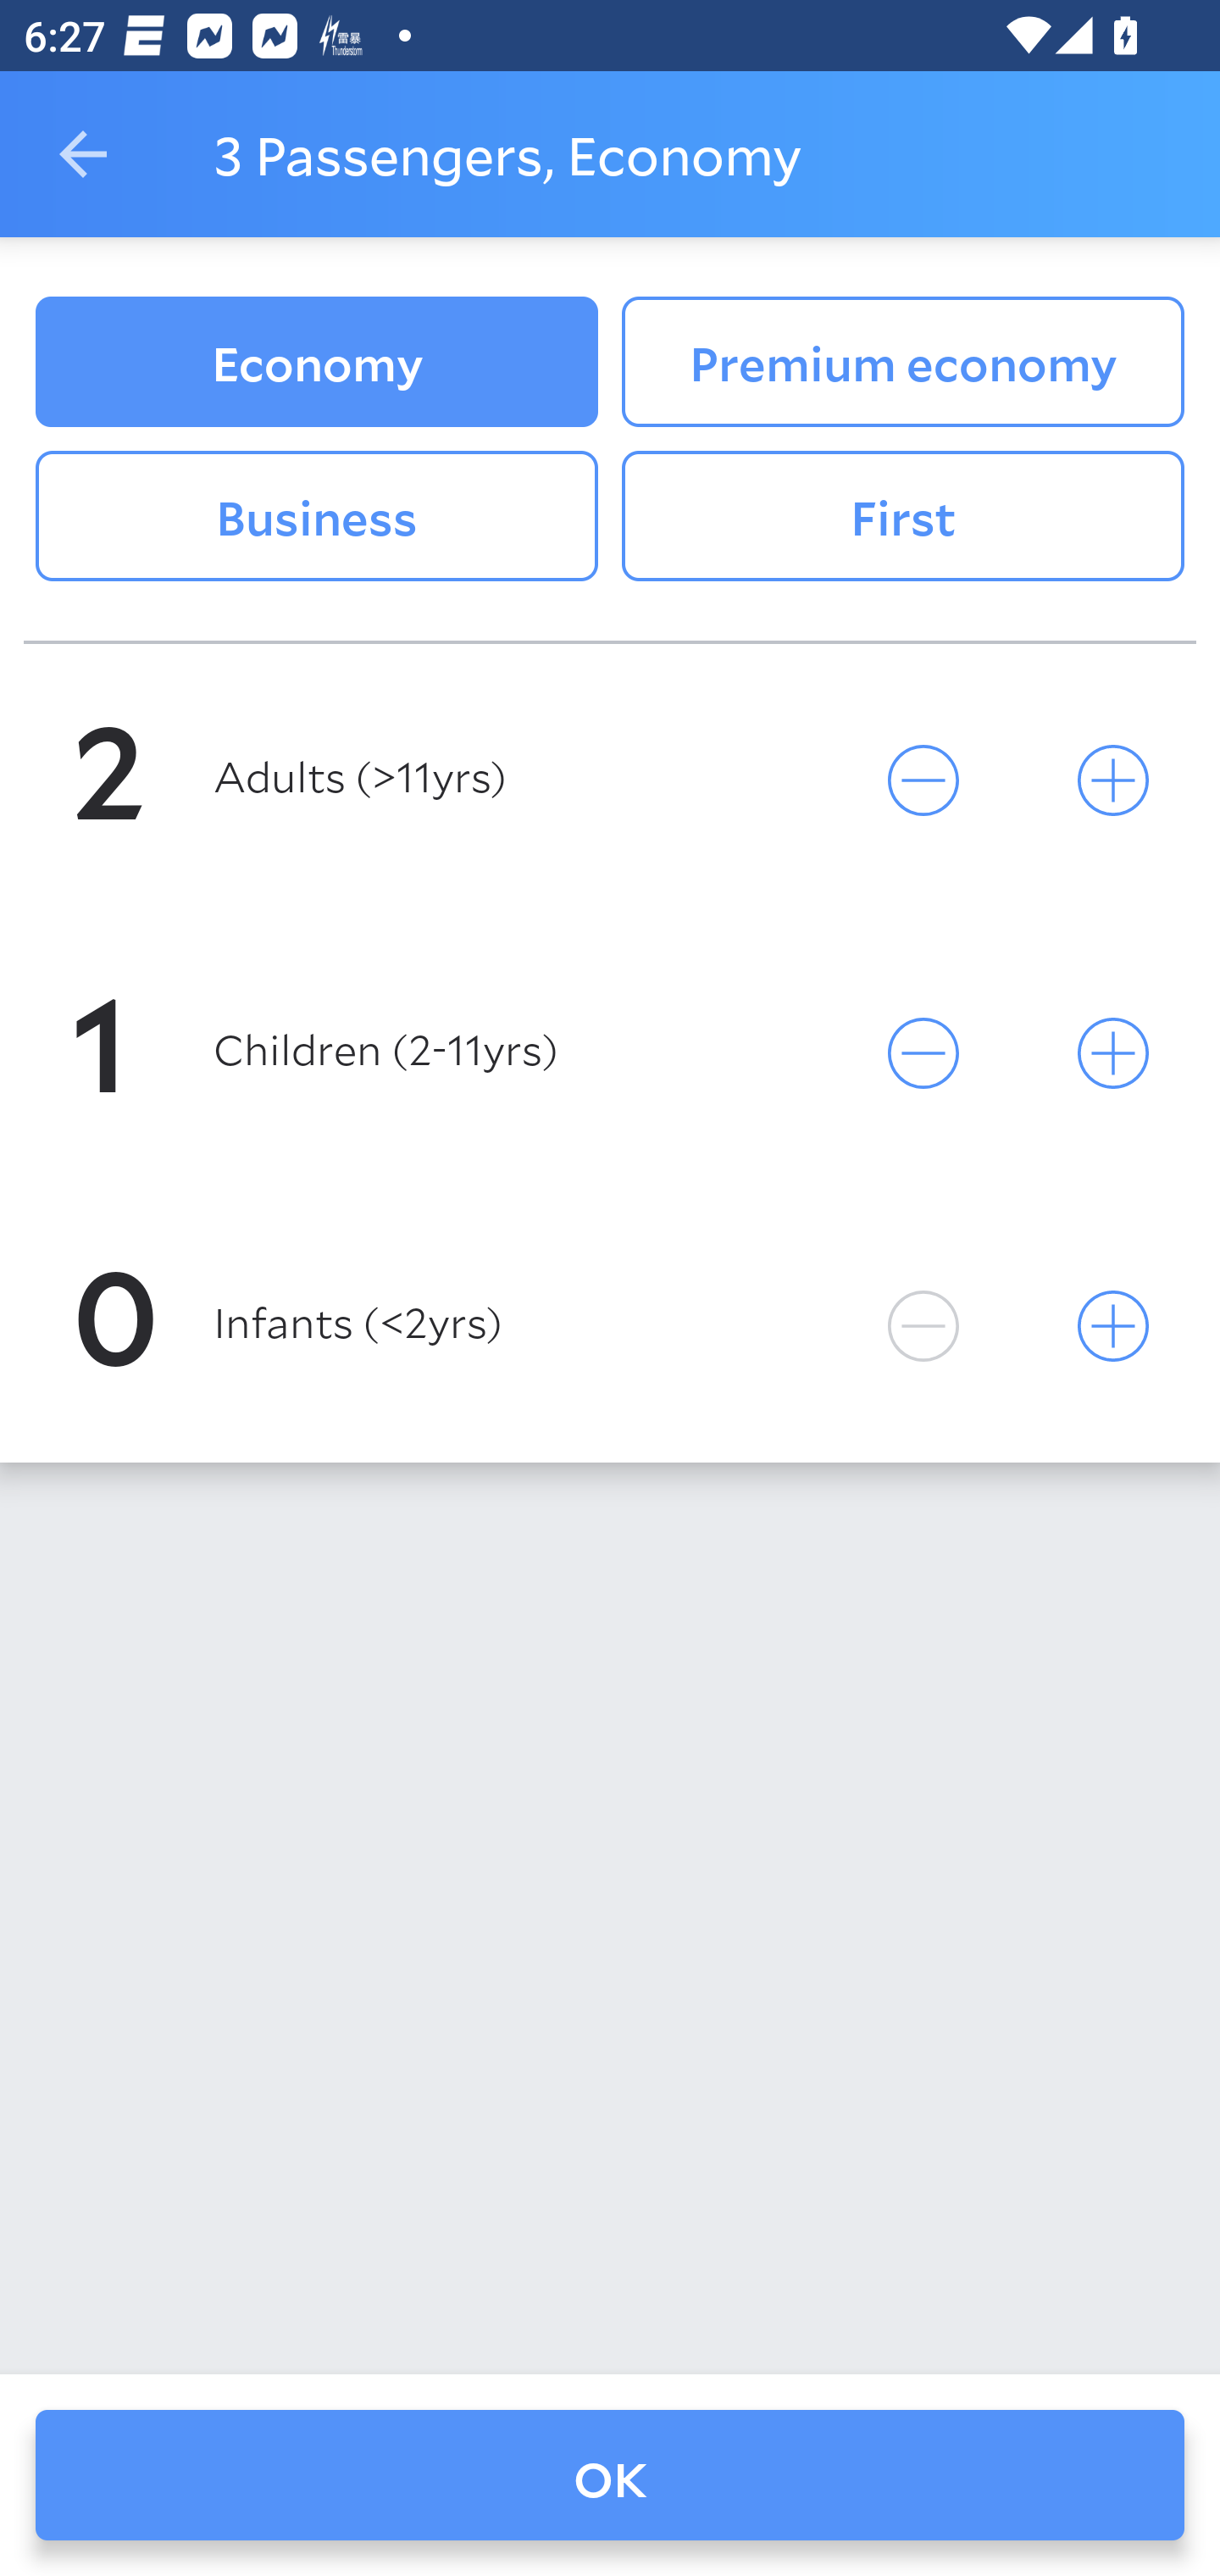  What do you see at coordinates (903, 517) in the screenshot?
I see `First` at bounding box center [903, 517].